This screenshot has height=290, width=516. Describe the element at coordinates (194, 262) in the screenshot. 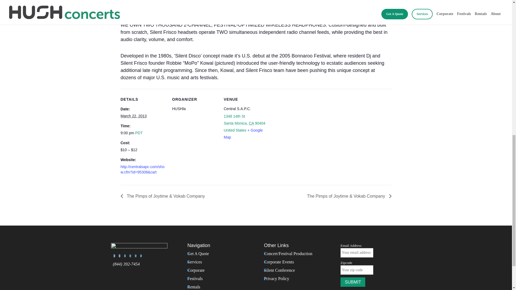

I see `Services` at that location.